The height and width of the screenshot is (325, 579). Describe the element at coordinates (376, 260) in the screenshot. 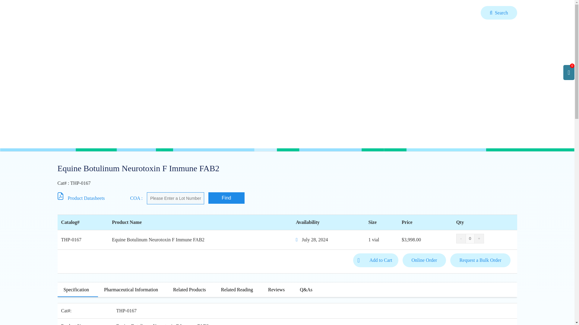

I see `Add to Cart` at that location.